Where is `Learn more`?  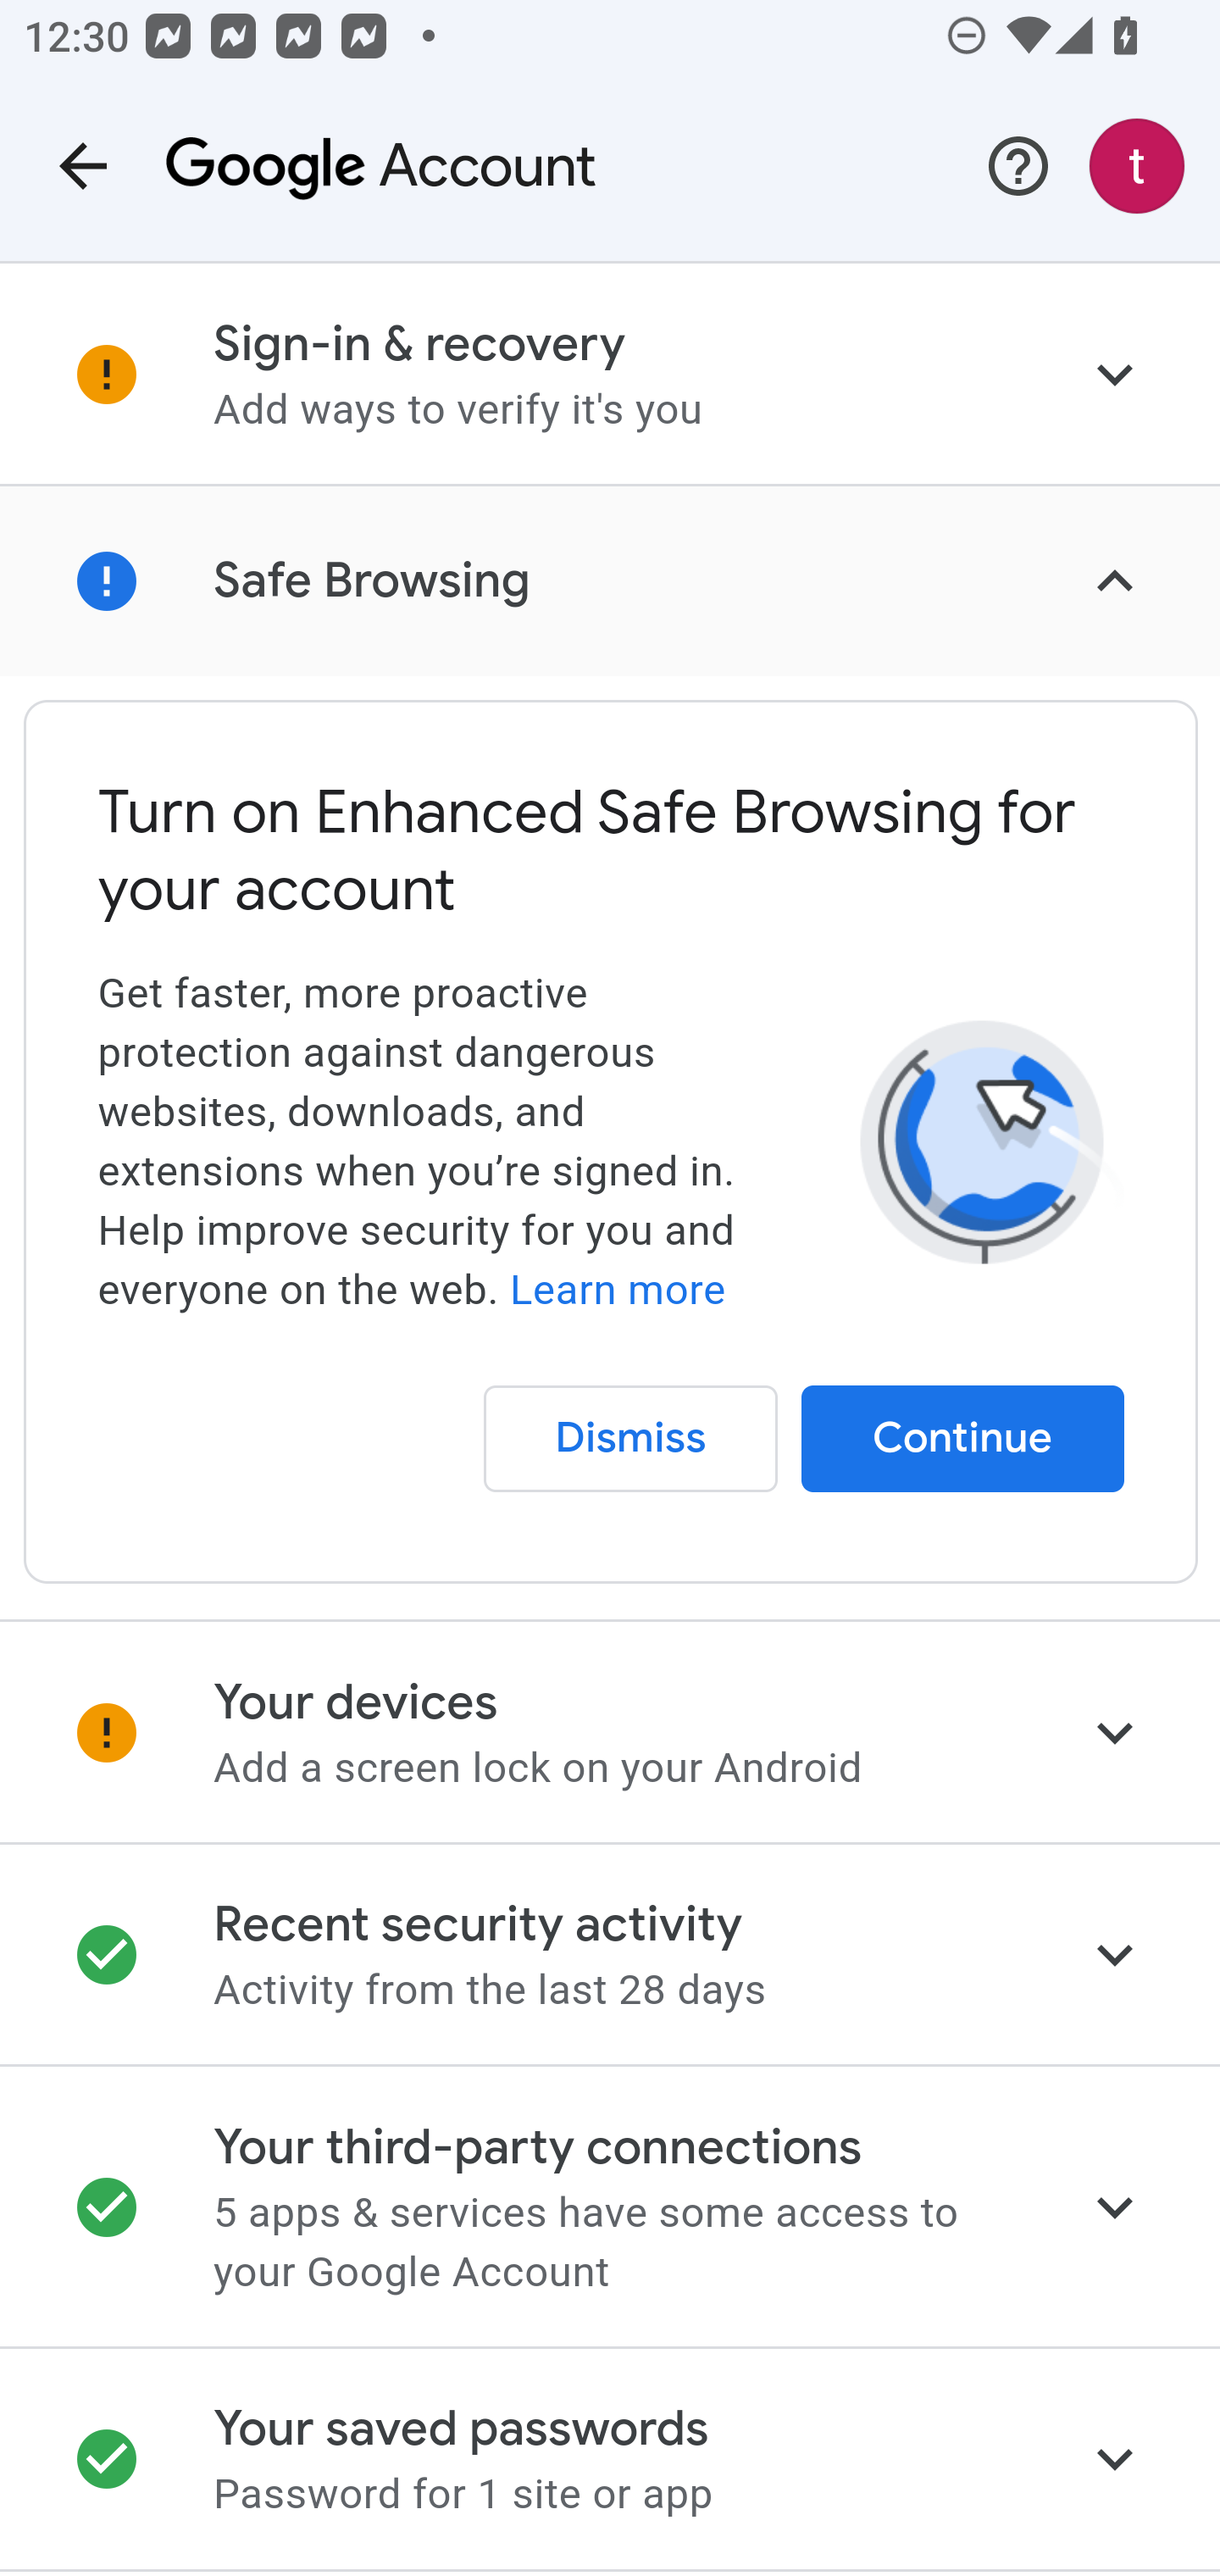
Learn more is located at coordinates (617, 1289).